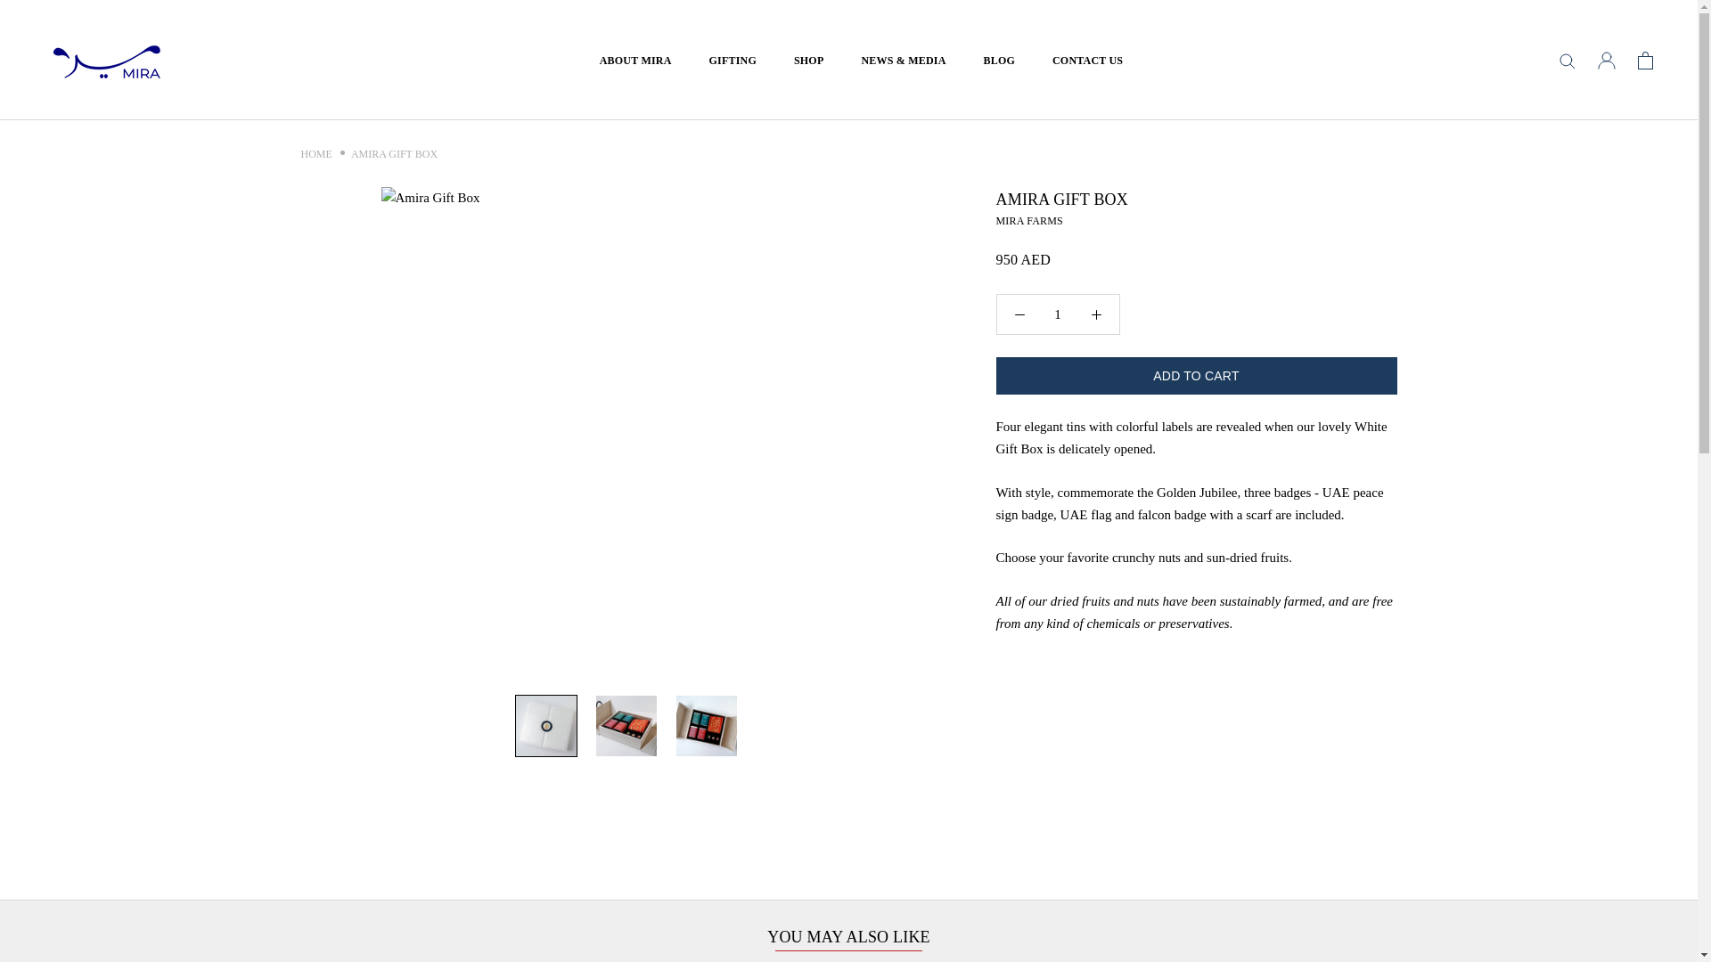 The height and width of the screenshot is (962, 1711). Describe the element at coordinates (636, 60) in the screenshot. I see `ABOUT MIRA` at that location.